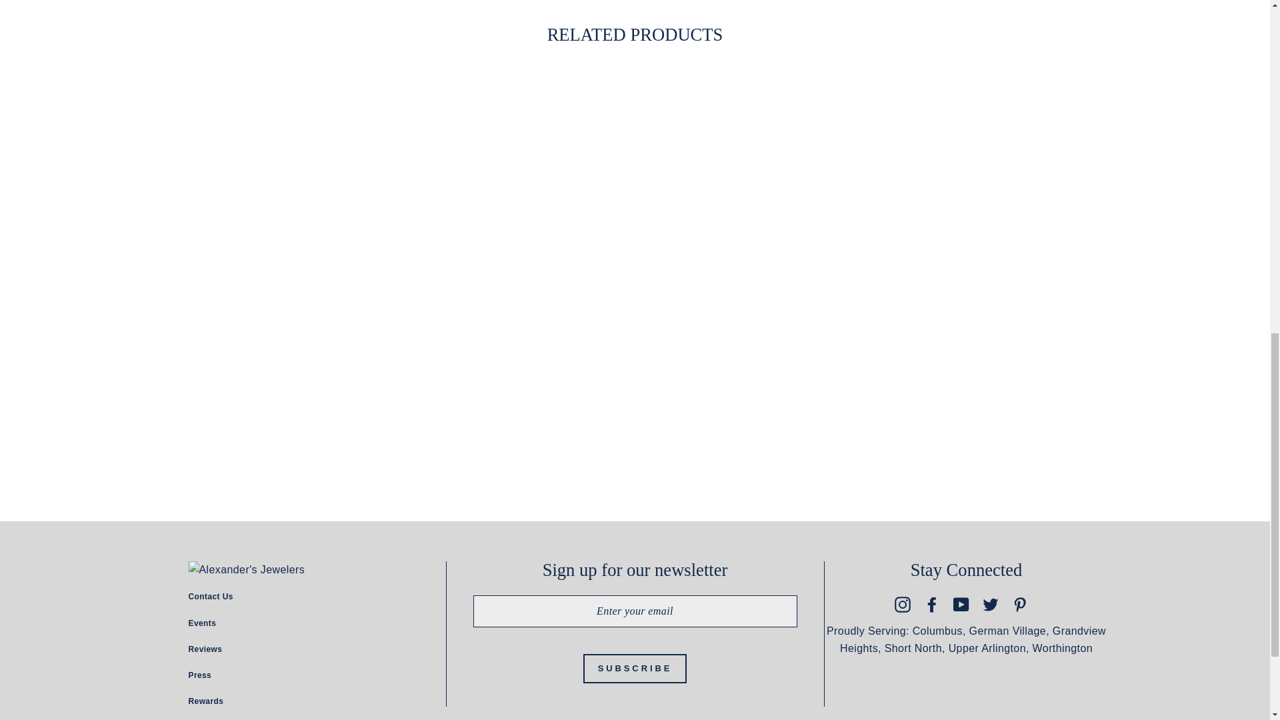  I want to click on Alexander's Jewelers on Instagram, so click(903, 604).